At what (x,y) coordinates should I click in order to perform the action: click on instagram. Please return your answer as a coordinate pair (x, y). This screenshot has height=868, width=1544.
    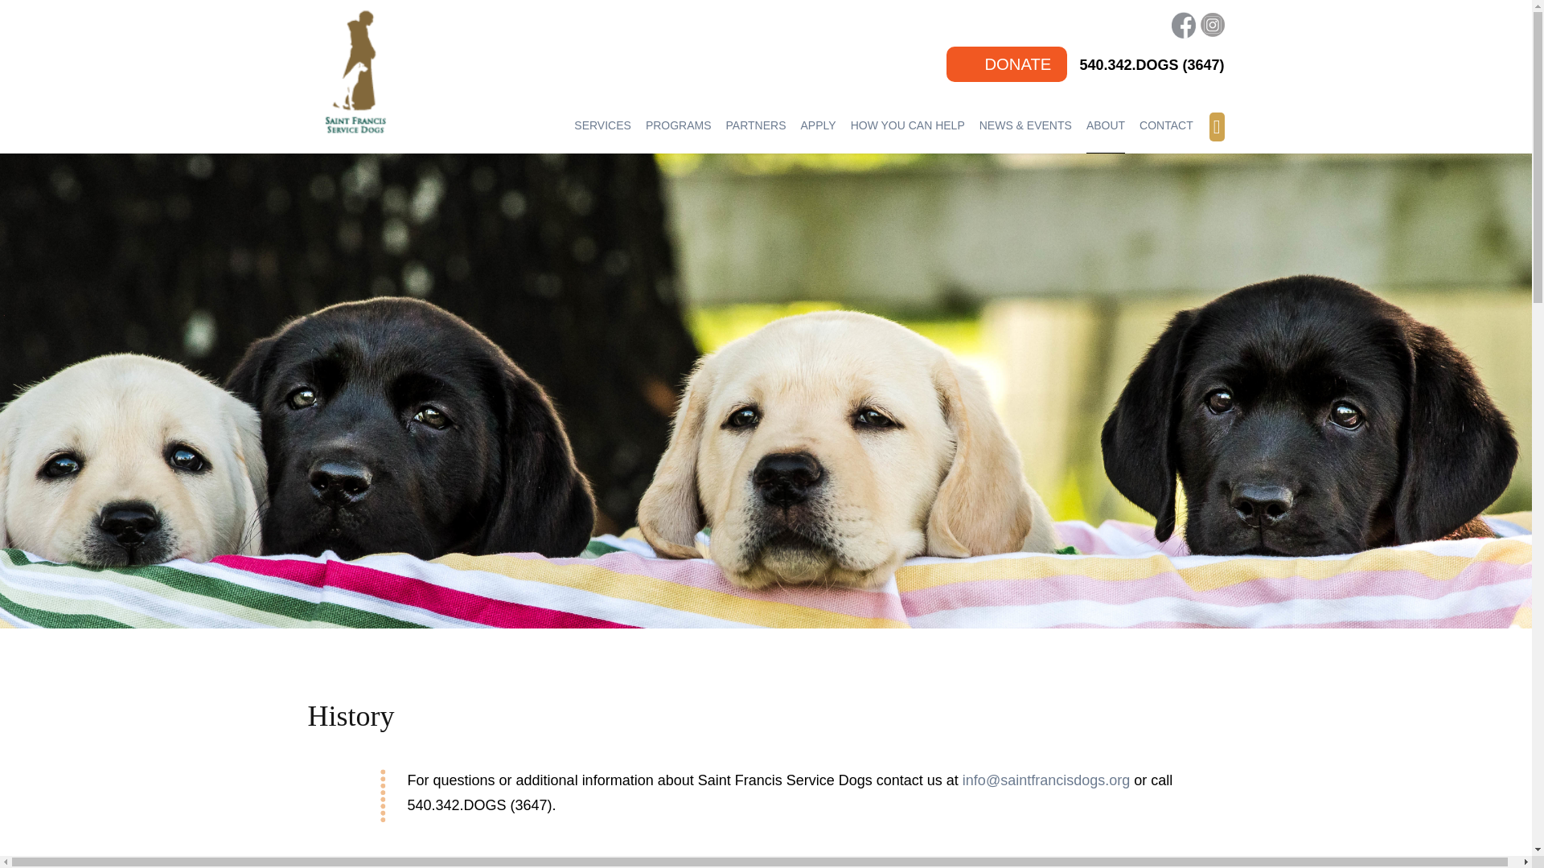
    Looking at the image, I should click on (1211, 24).